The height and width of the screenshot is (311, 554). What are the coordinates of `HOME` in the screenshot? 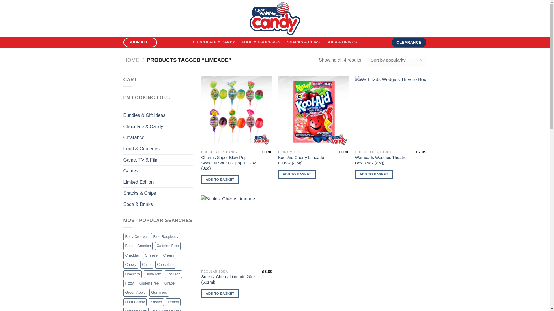 It's located at (132, 60).